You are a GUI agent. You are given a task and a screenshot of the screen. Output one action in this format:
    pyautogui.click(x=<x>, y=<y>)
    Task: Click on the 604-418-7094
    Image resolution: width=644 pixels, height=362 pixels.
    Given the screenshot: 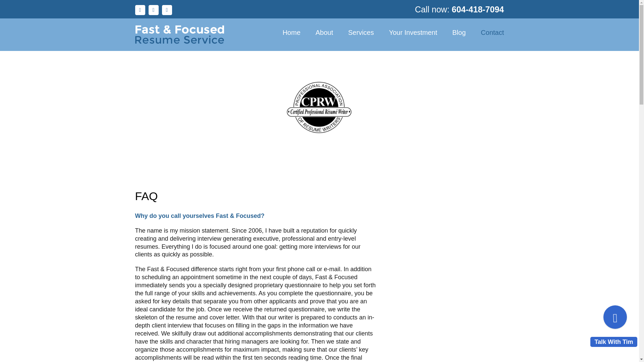 What is the action you would take?
    pyautogui.click(x=478, y=9)
    